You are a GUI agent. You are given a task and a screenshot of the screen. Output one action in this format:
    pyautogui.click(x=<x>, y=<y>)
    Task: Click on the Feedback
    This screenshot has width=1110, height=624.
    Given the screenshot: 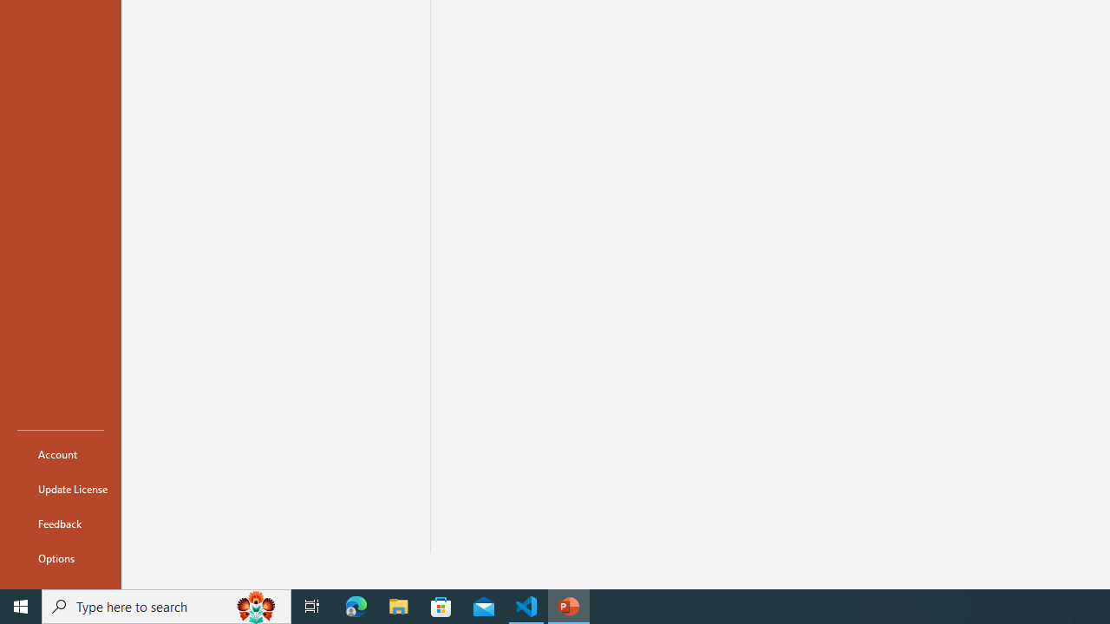 What is the action you would take?
    pyautogui.click(x=61, y=523)
    